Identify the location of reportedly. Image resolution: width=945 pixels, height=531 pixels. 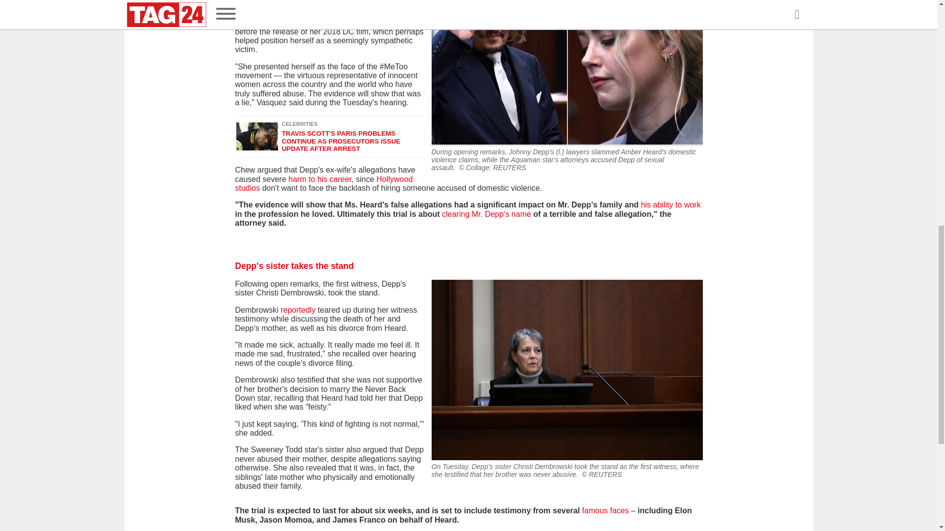
(297, 310).